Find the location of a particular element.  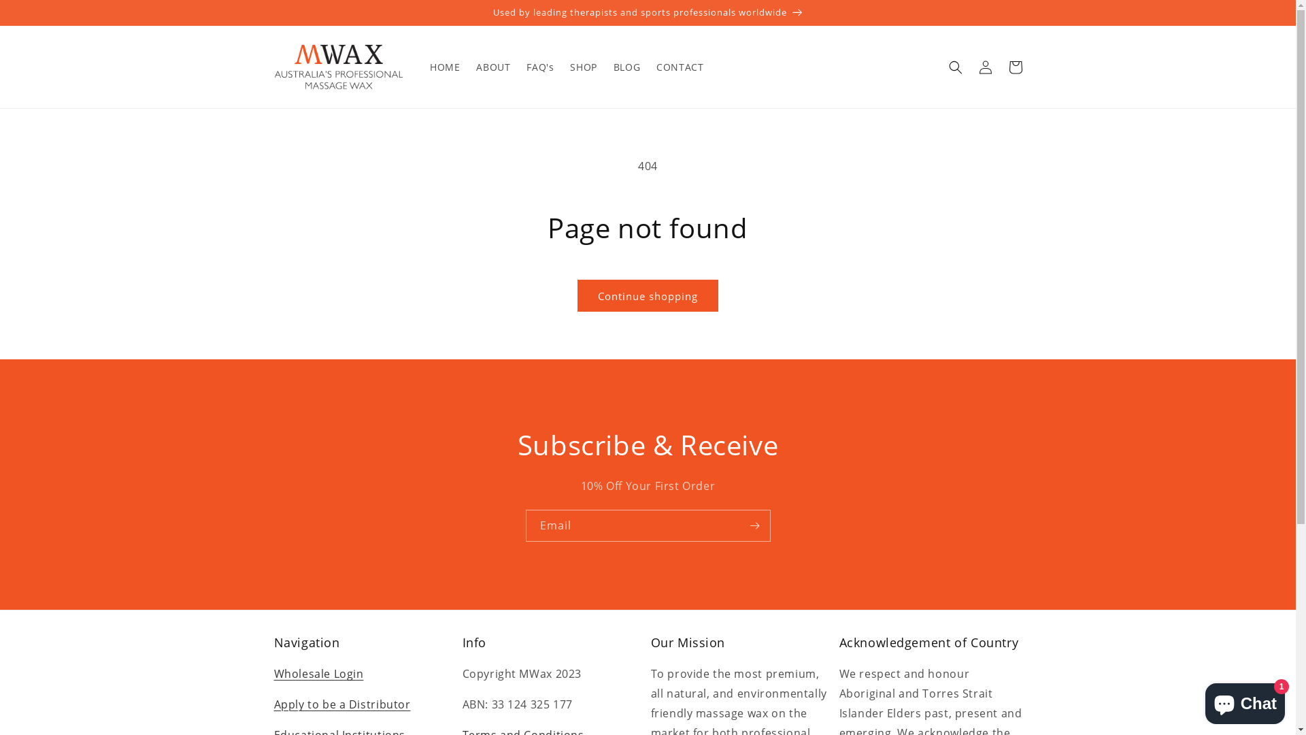

ABOUT is located at coordinates (493, 67).